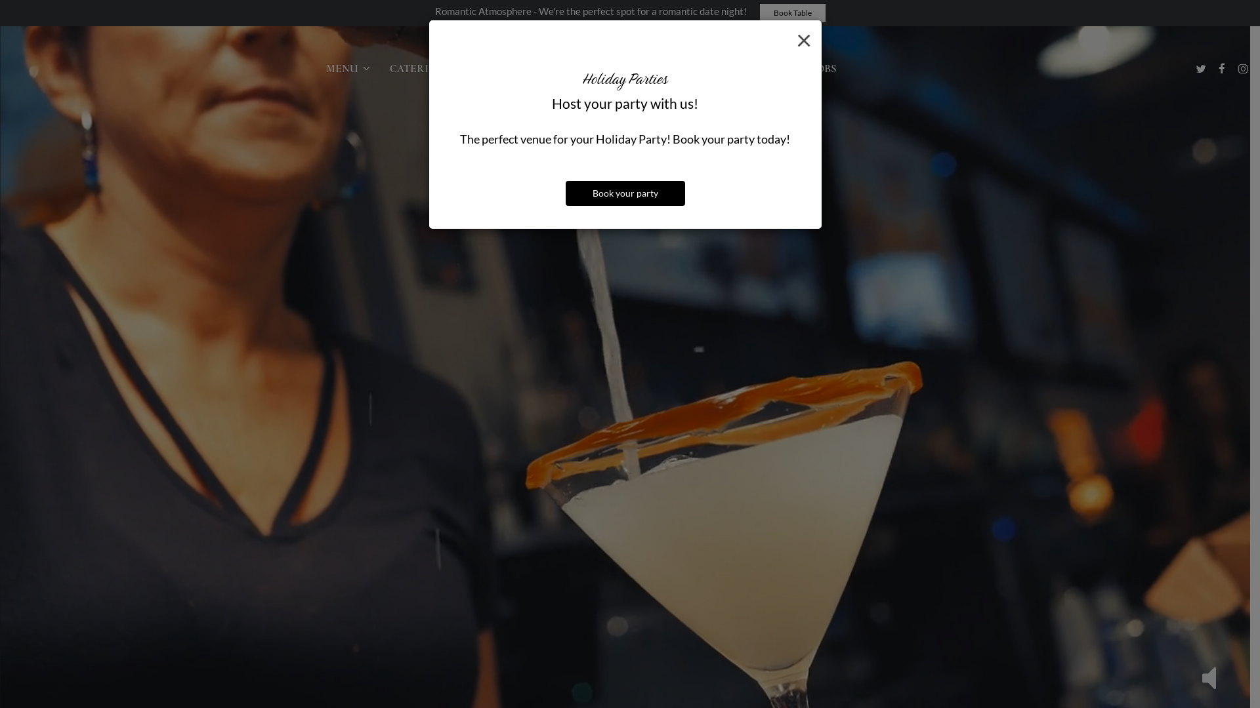 The height and width of the screenshot is (708, 1260). Describe the element at coordinates (625, 193) in the screenshot. I see `Book your party` at that location.